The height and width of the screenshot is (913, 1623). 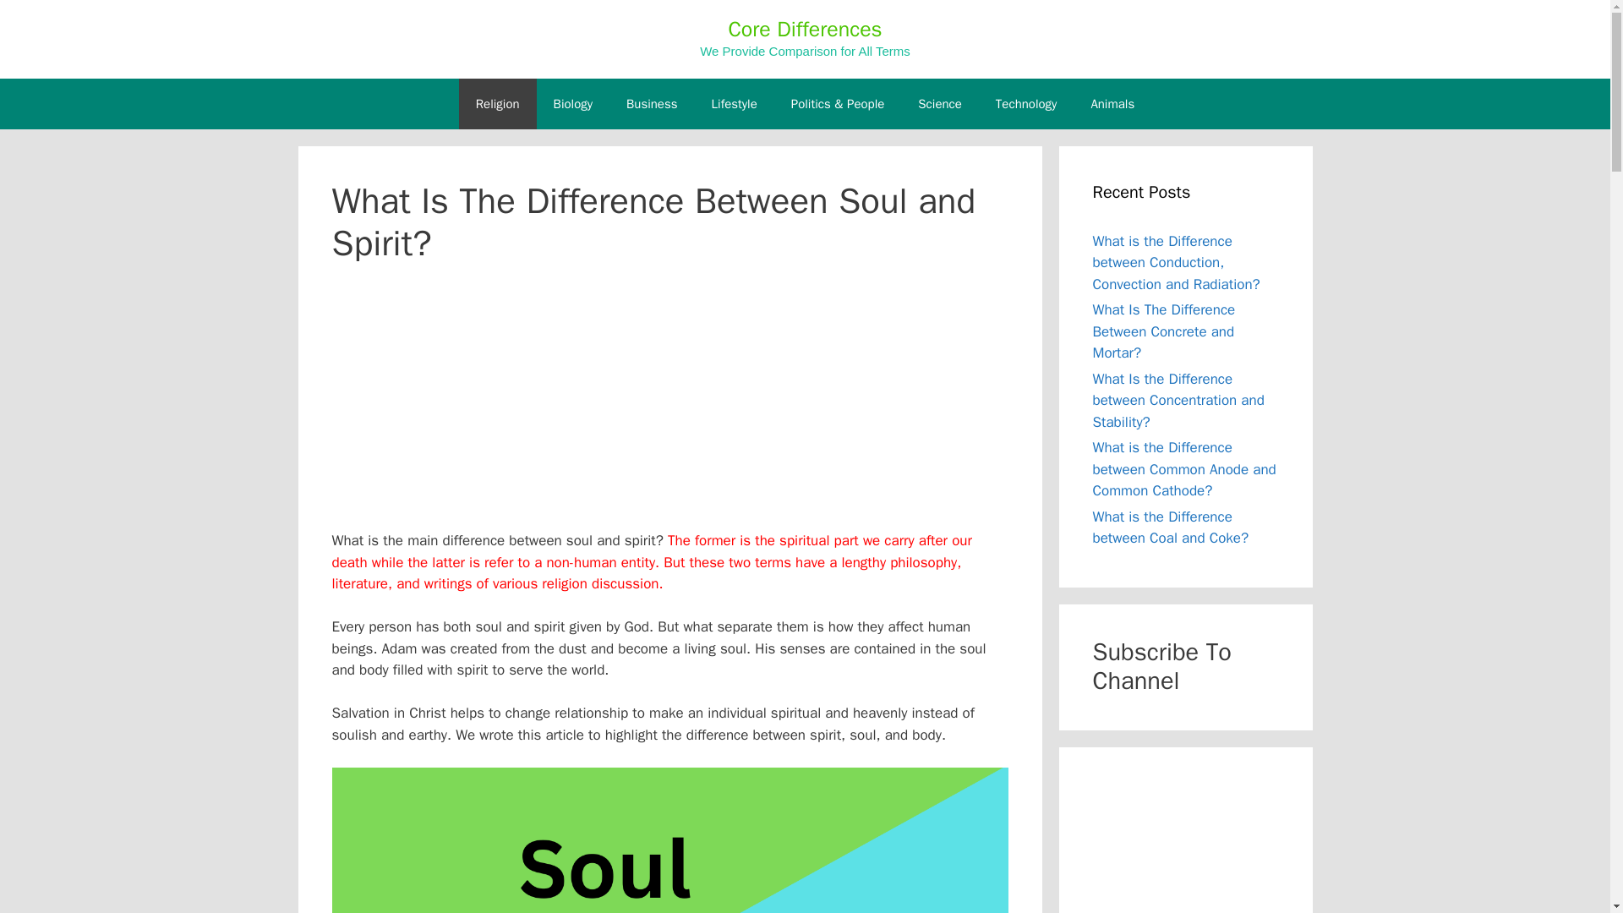 I want to click on What is the Difference between Coal and Coke?, so click(x=1170, y=527).